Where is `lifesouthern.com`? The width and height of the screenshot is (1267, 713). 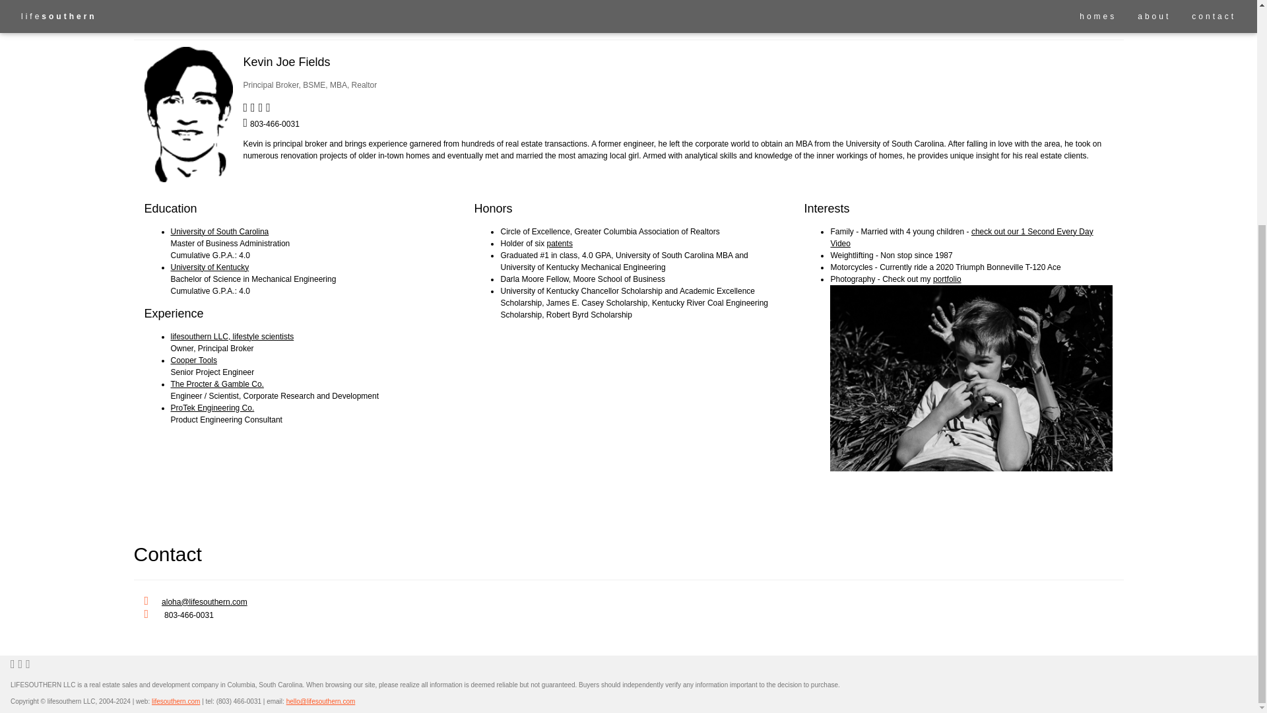 lifesouthern.com is located at coordinates (176, 701).